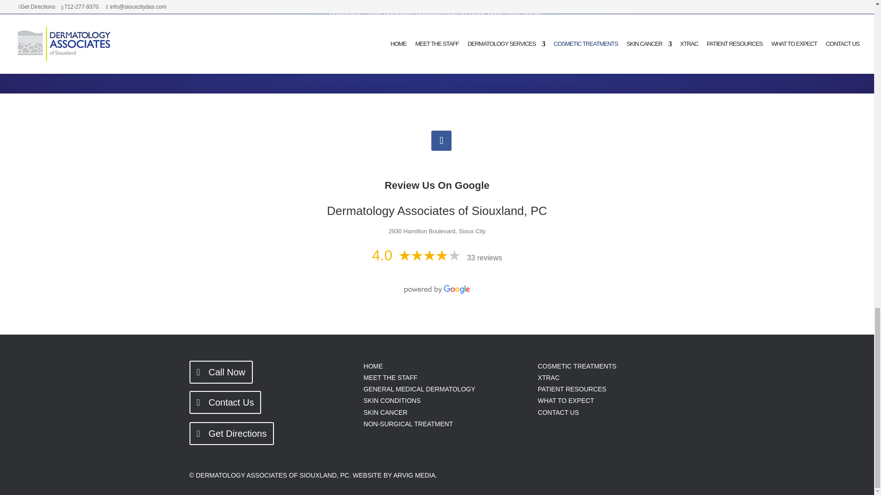  What do you see at coordinates (441, 141) in the screenshot?
I see `Follow on Facebook` at bounding box center [441, 141].